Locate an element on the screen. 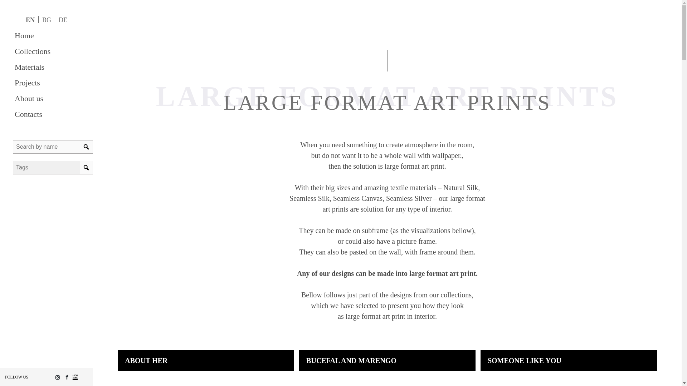 The width and height of the screenshot is (687, 386). SOMEONE LIKE YOU is located at coordinates (525, 360).